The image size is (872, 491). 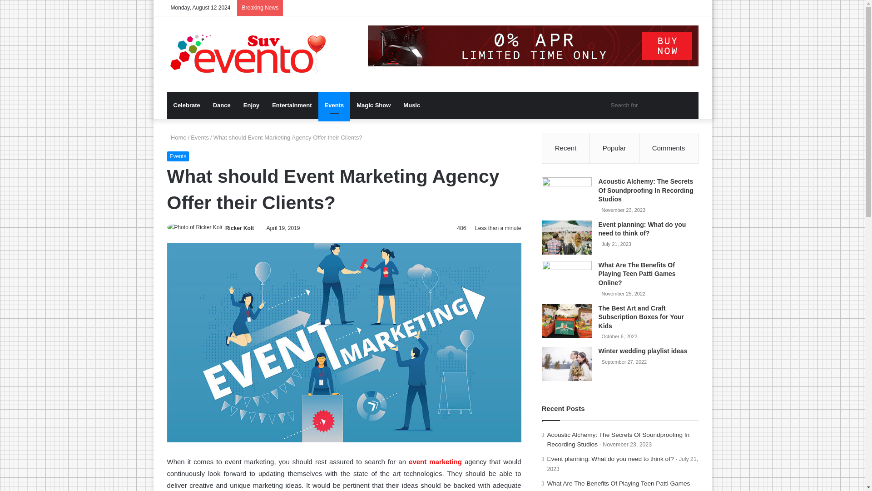 I want to click on Events, so click(x=178, y=156).